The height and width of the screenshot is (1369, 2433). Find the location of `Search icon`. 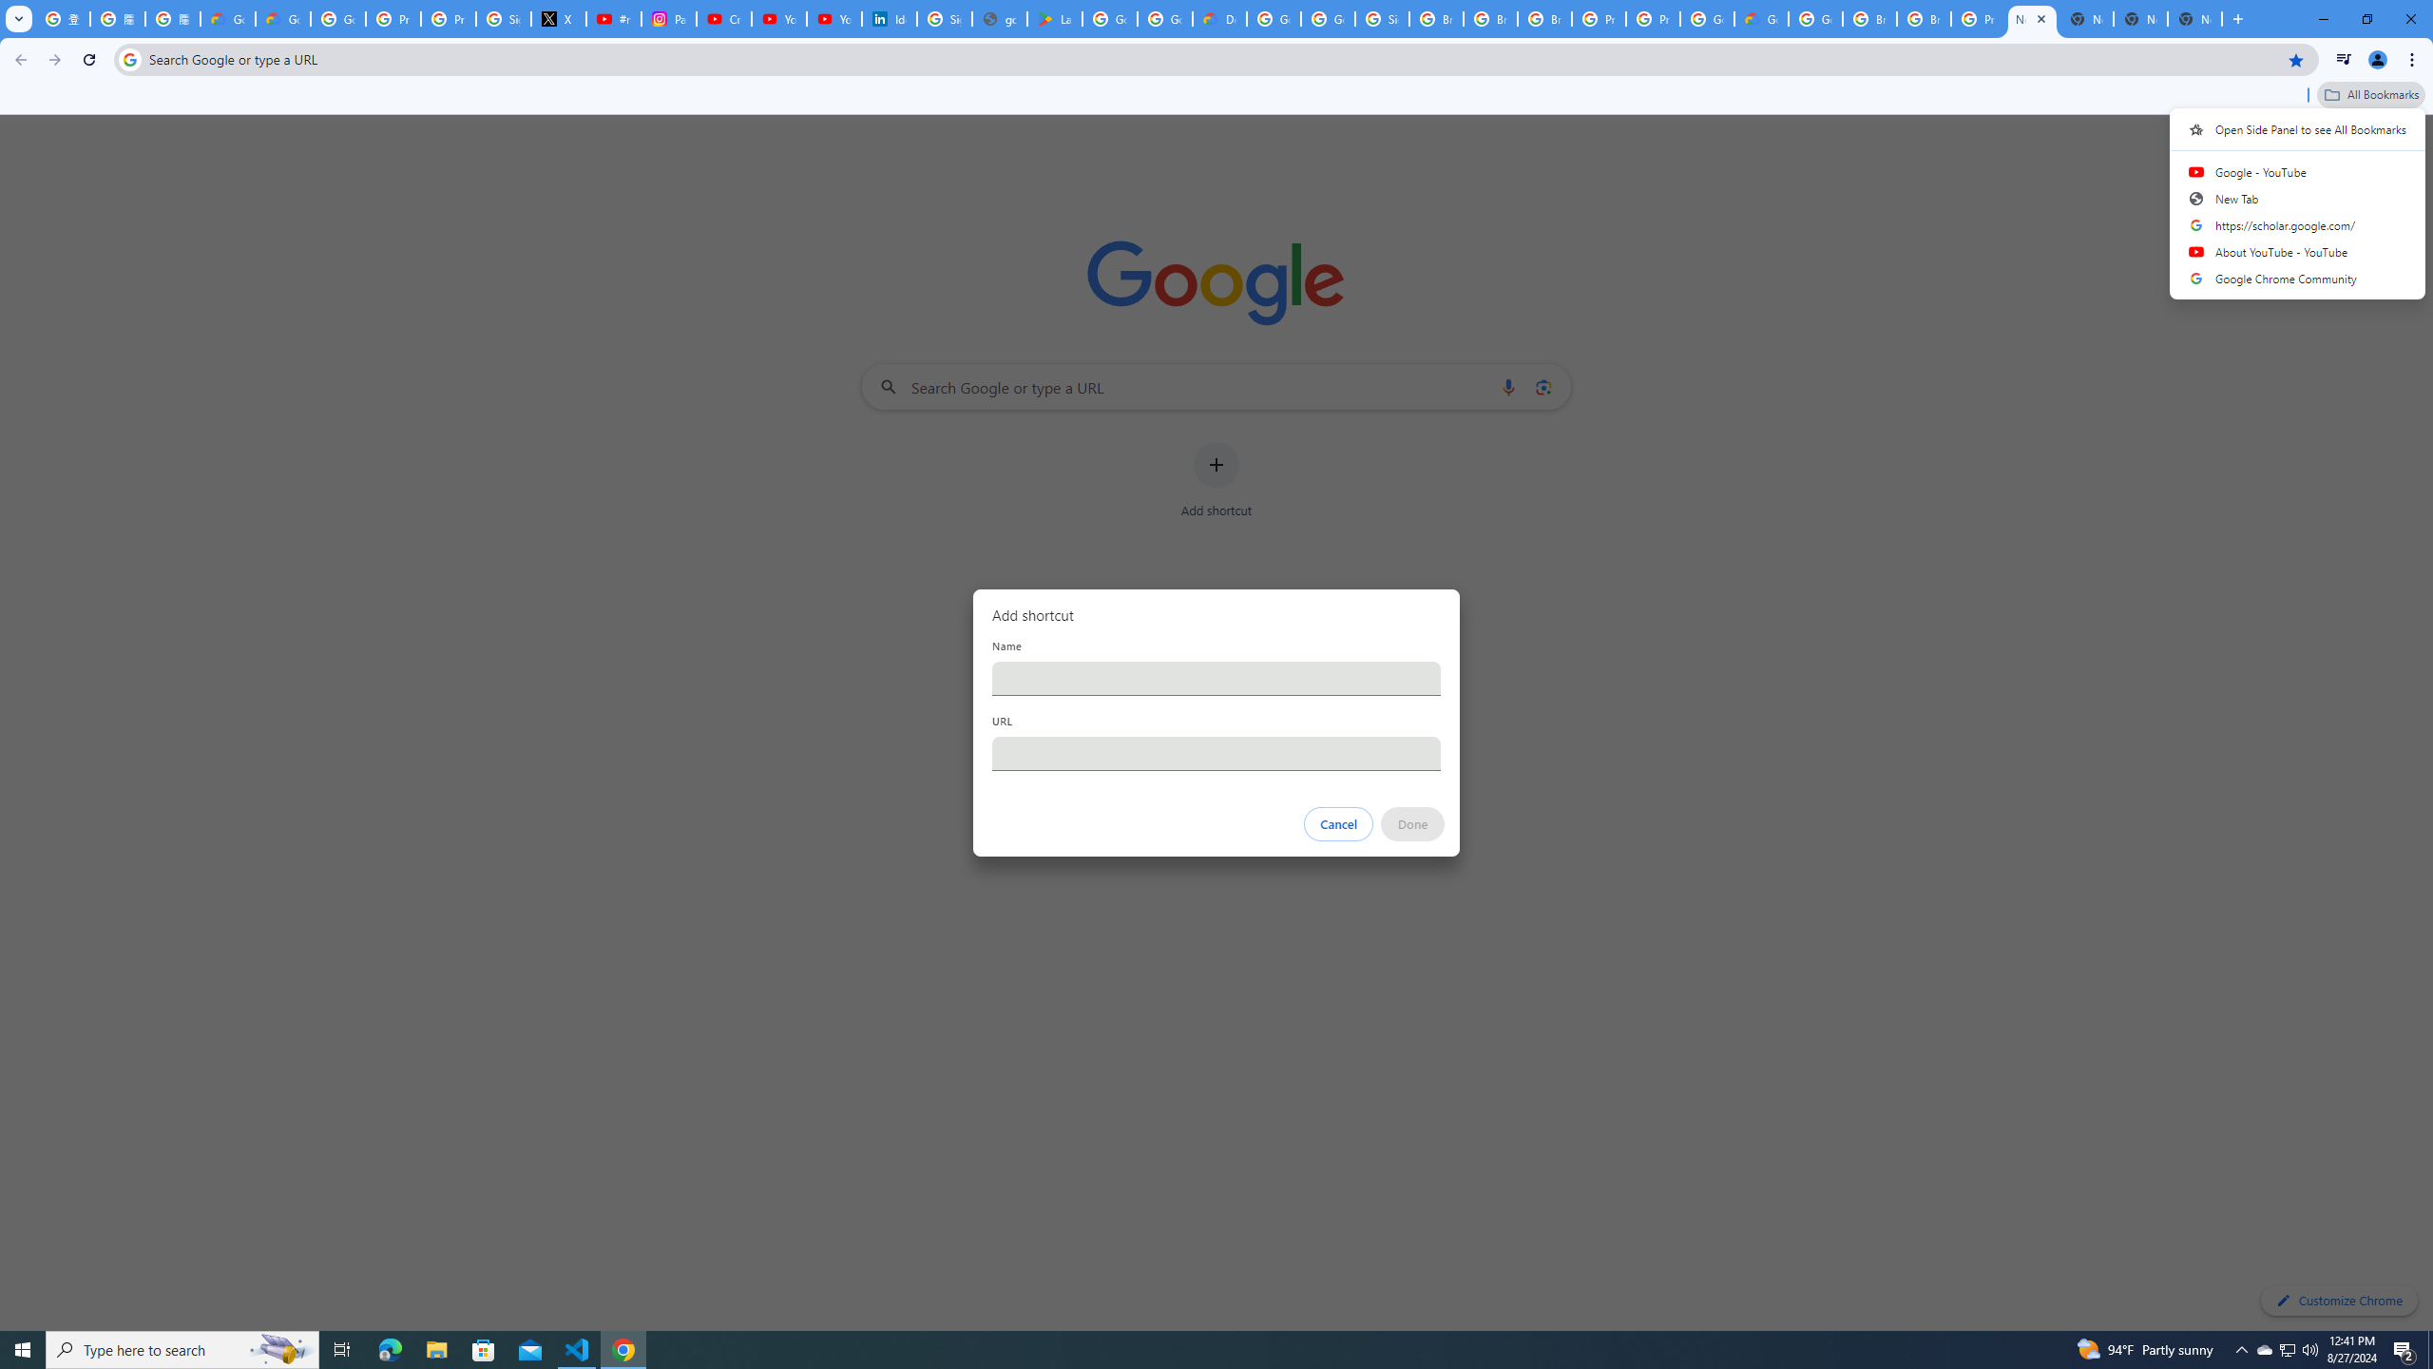

Search icon is located at coordinates (129, 59).